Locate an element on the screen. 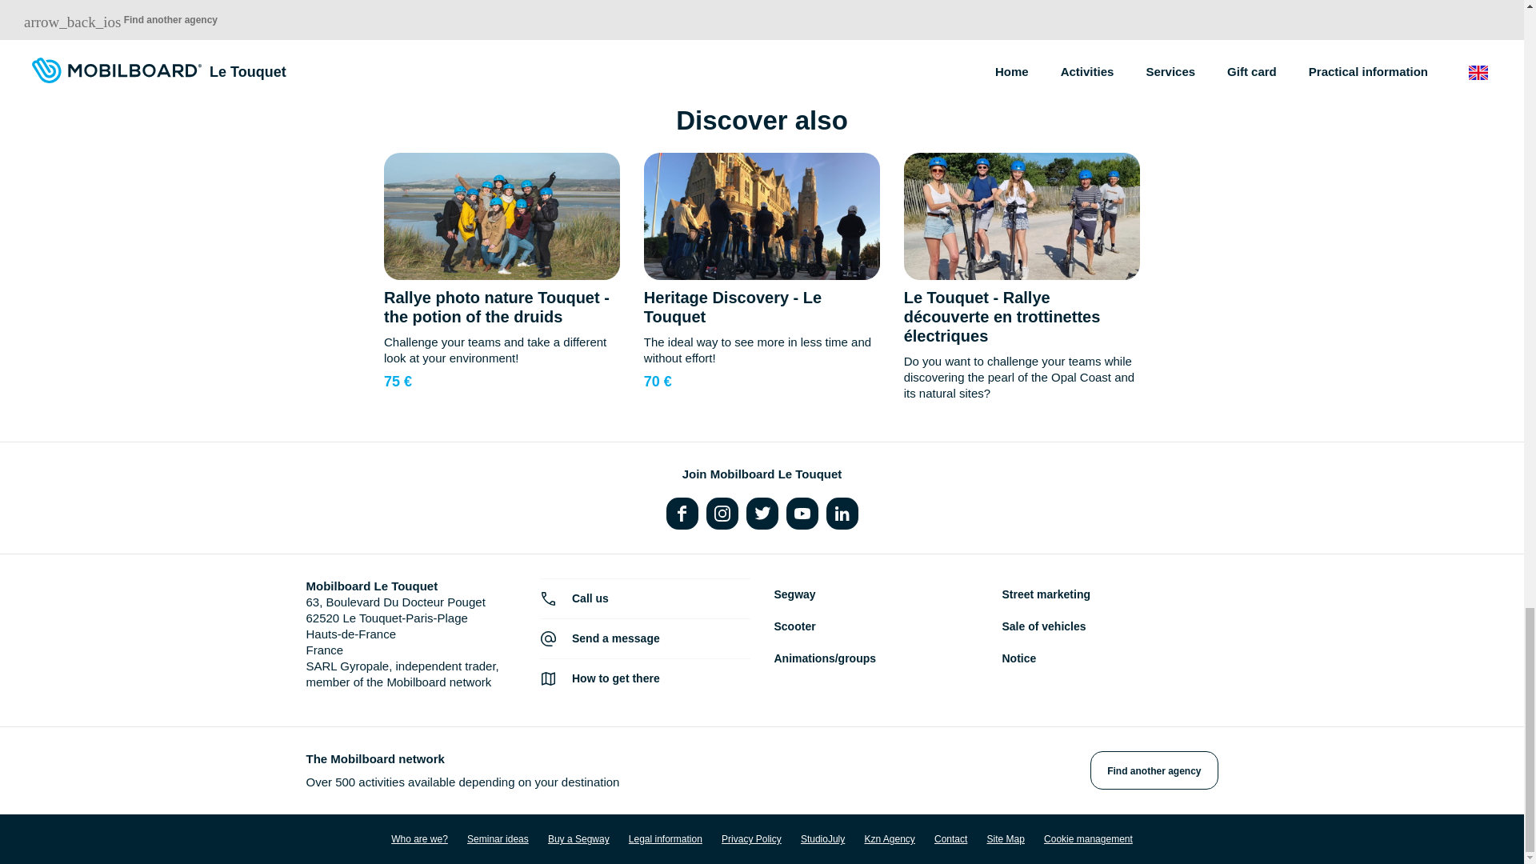 The image size is (1536, 864). Rallye photo nature Touquet - the potion of the druids is located at coordinates (497, 307).